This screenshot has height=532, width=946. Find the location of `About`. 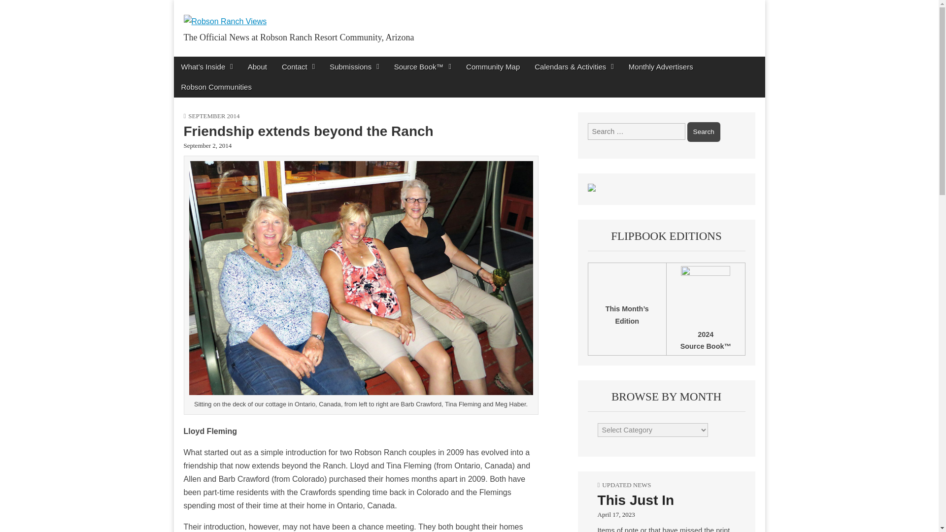

About is located at coordinates (257, 66).